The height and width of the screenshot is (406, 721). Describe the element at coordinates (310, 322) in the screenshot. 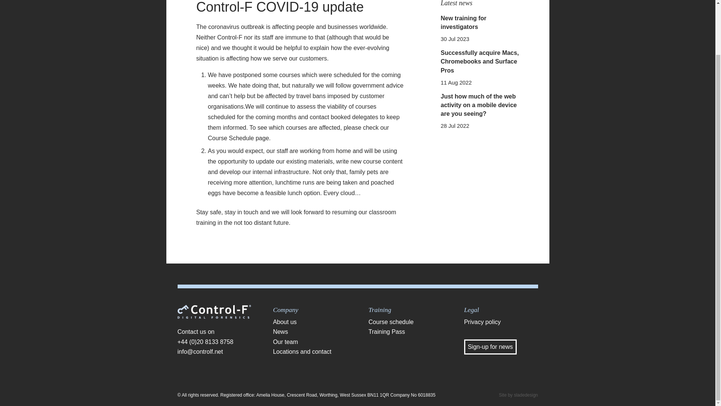

I see `About us` at that location.